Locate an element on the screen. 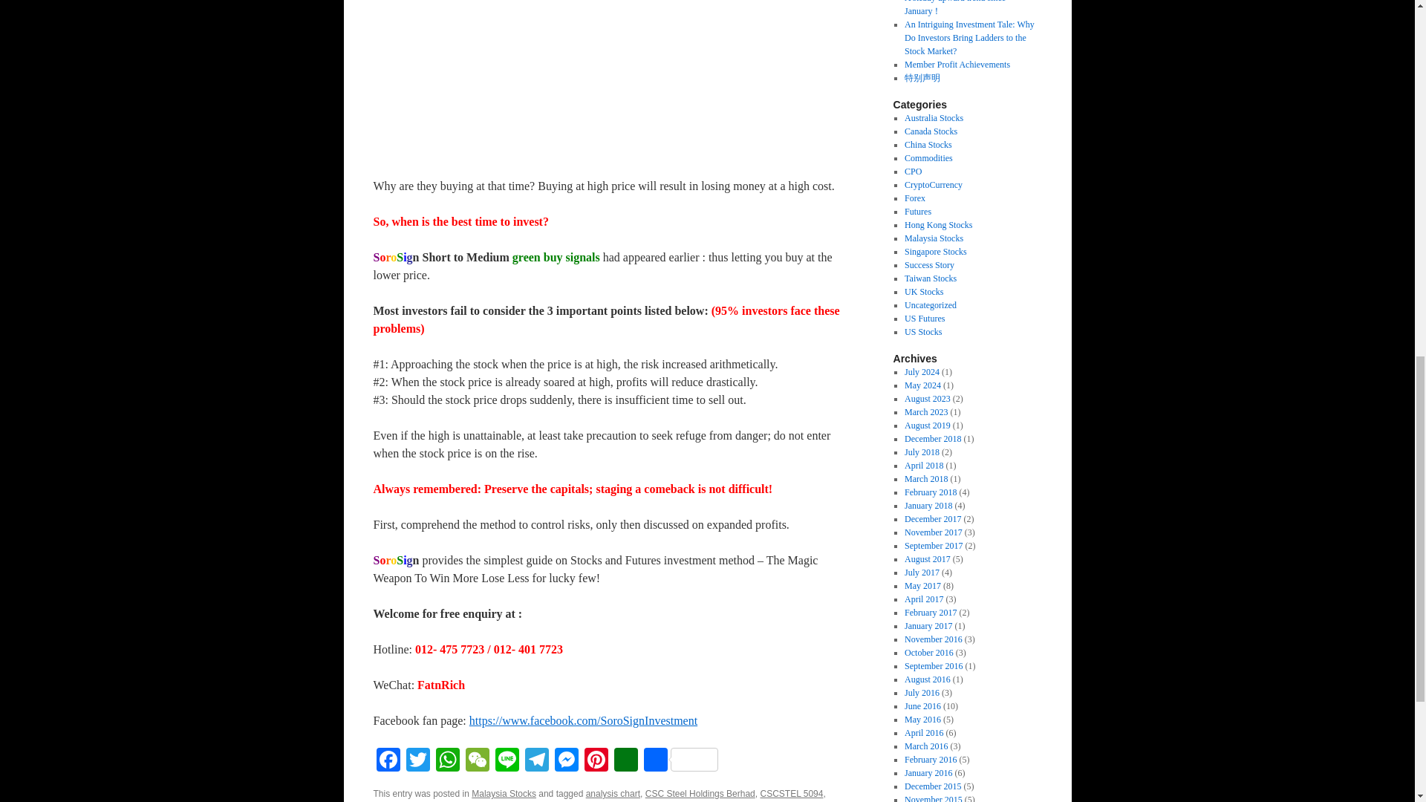 This screenshot has width=1426, height=802. WeChat is located at coordinates (477, 761).